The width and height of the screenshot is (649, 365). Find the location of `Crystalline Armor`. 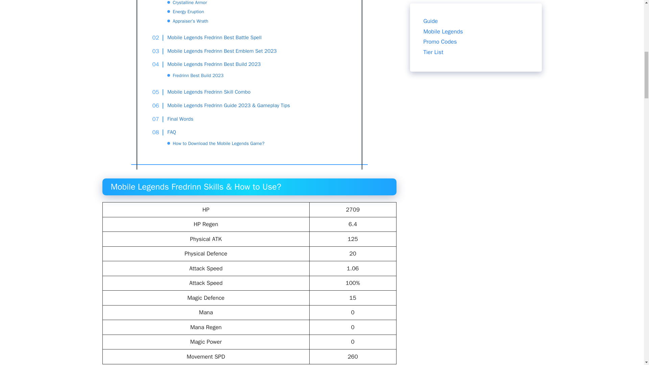

Crystalline Armor is located at coordinates (190, 3).